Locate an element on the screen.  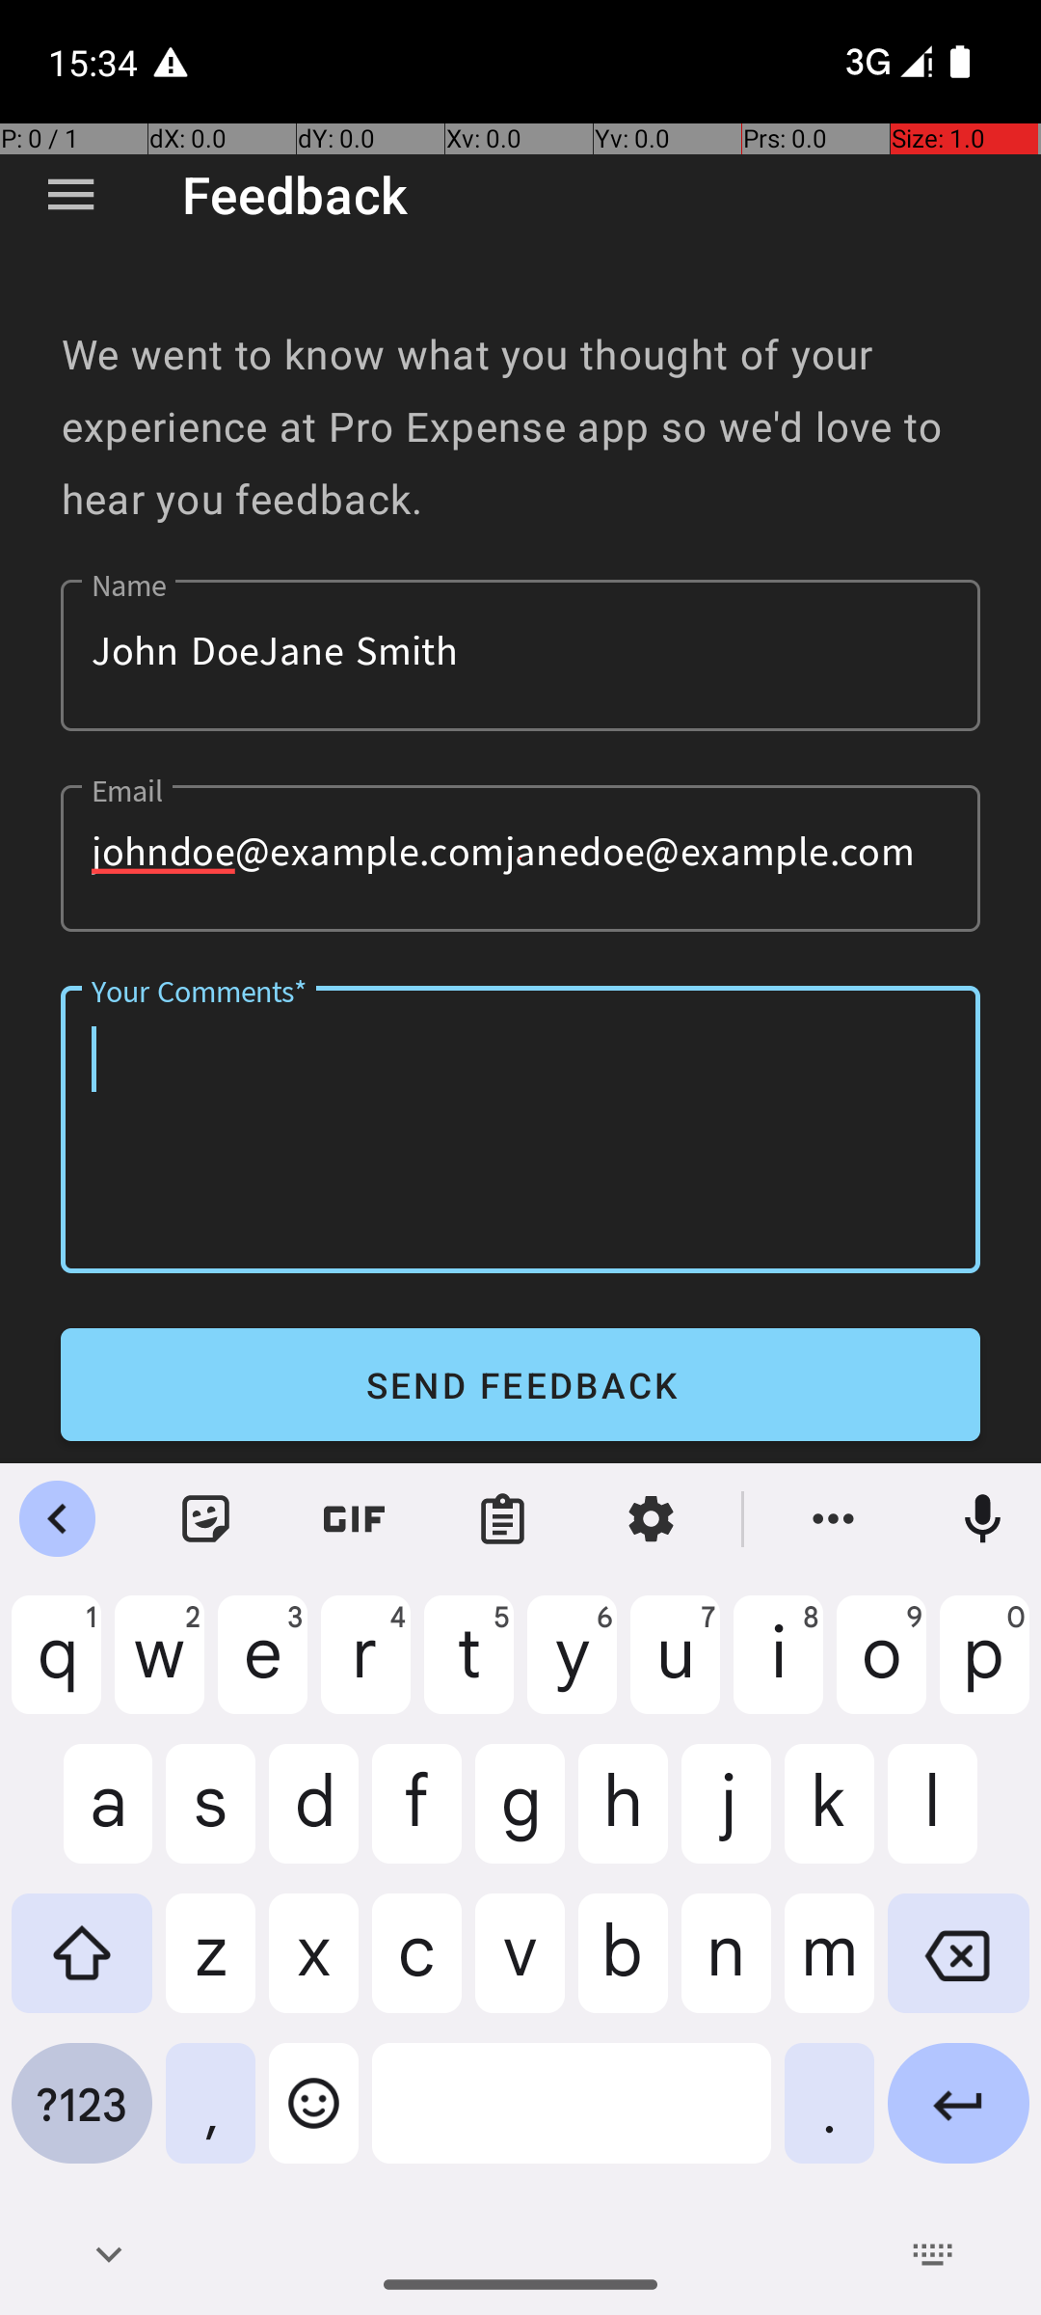
John DoeJane Smith is located at coordinates (520, 656).